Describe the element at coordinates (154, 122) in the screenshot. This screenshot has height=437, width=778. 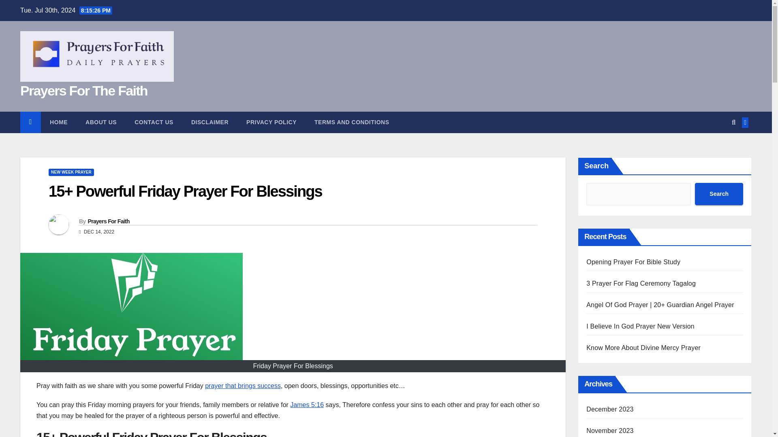
I see `CONTACT US` at that location.